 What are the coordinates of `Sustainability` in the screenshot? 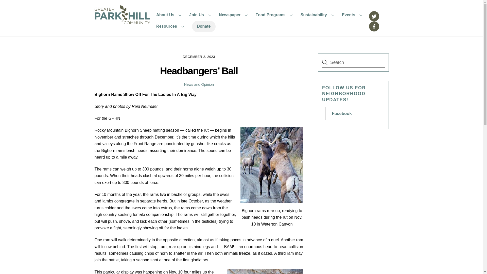 It's located at (318, 15).